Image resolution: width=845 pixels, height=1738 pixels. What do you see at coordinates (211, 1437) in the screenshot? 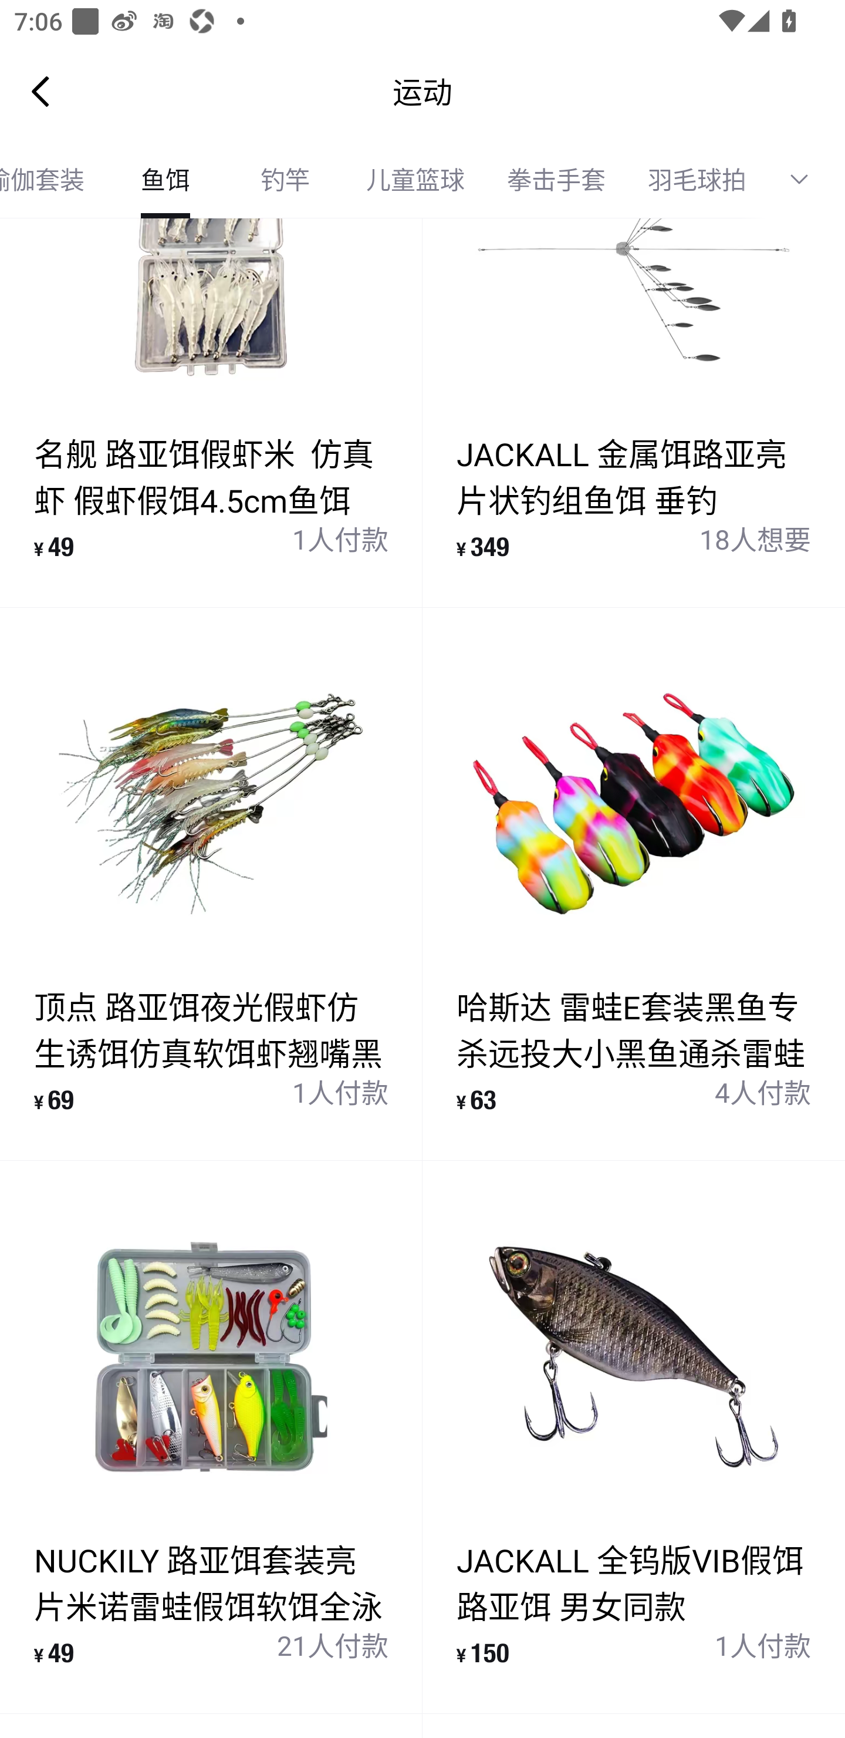
I see `NUCKILY 路亚饵套装亮
片米诺雷蛙假饵软饵全泳
层渔饵鱼饵 男女同款 ¥ 49 21人付款` at bounding box center [211, 1437].